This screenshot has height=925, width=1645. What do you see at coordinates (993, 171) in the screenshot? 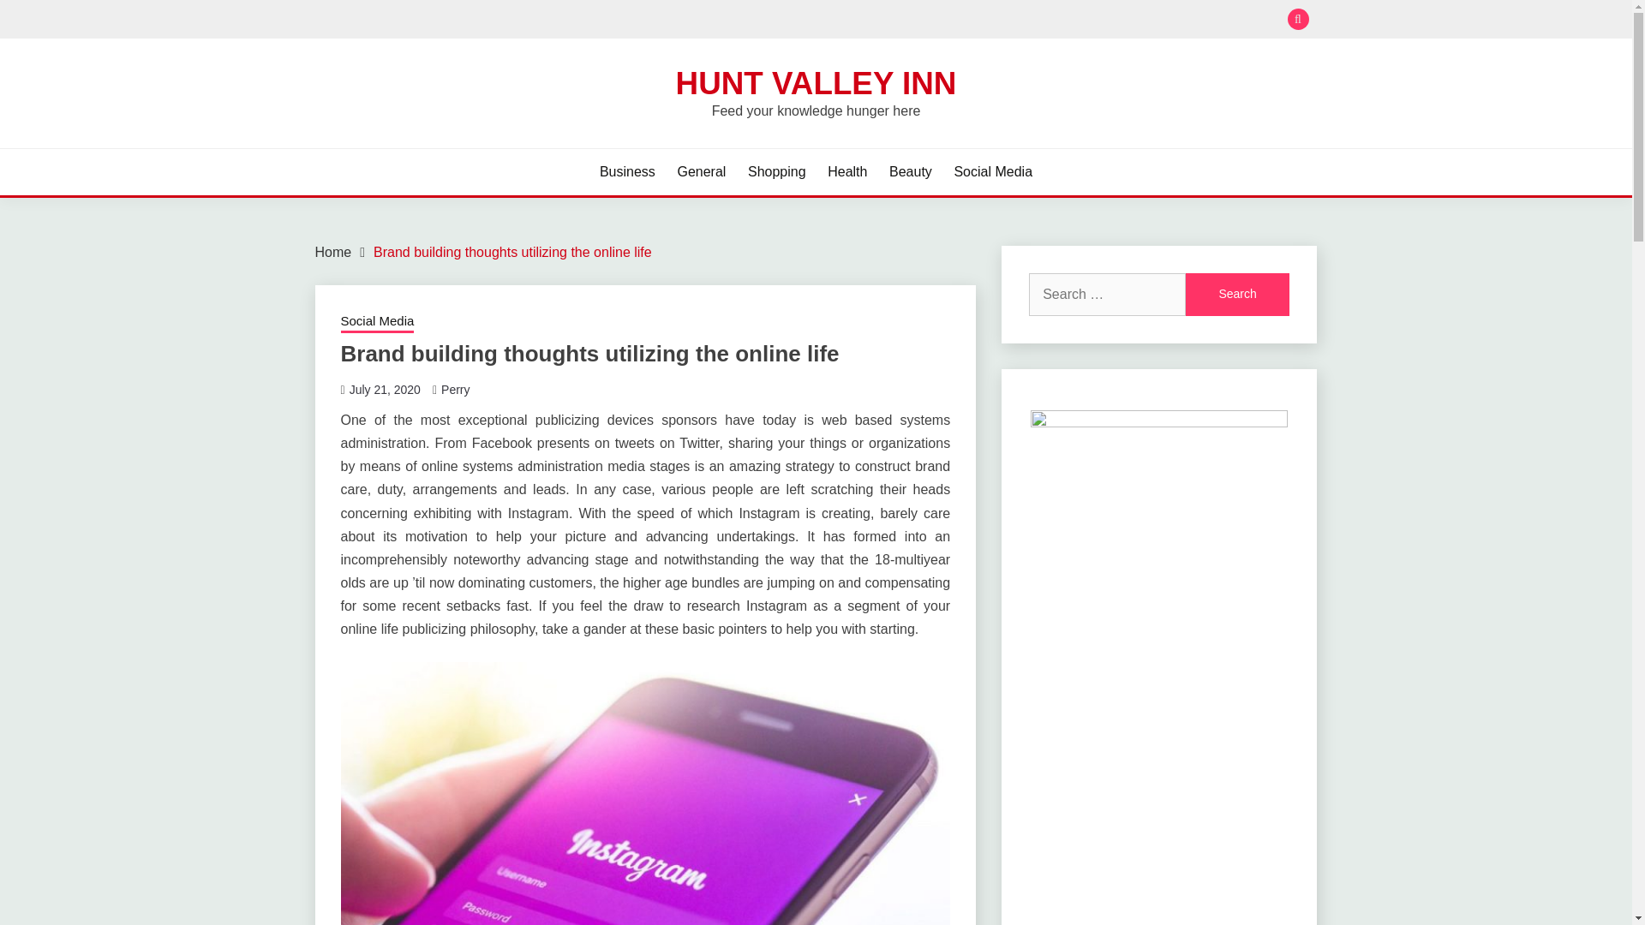
I see `Social Media` at bounding box center [993, 171].